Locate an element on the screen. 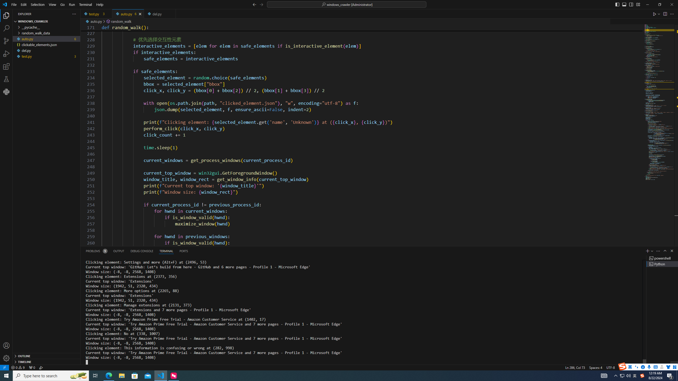  Go Back (Alt+LeftArrow) is located at coordinates (254, 4).